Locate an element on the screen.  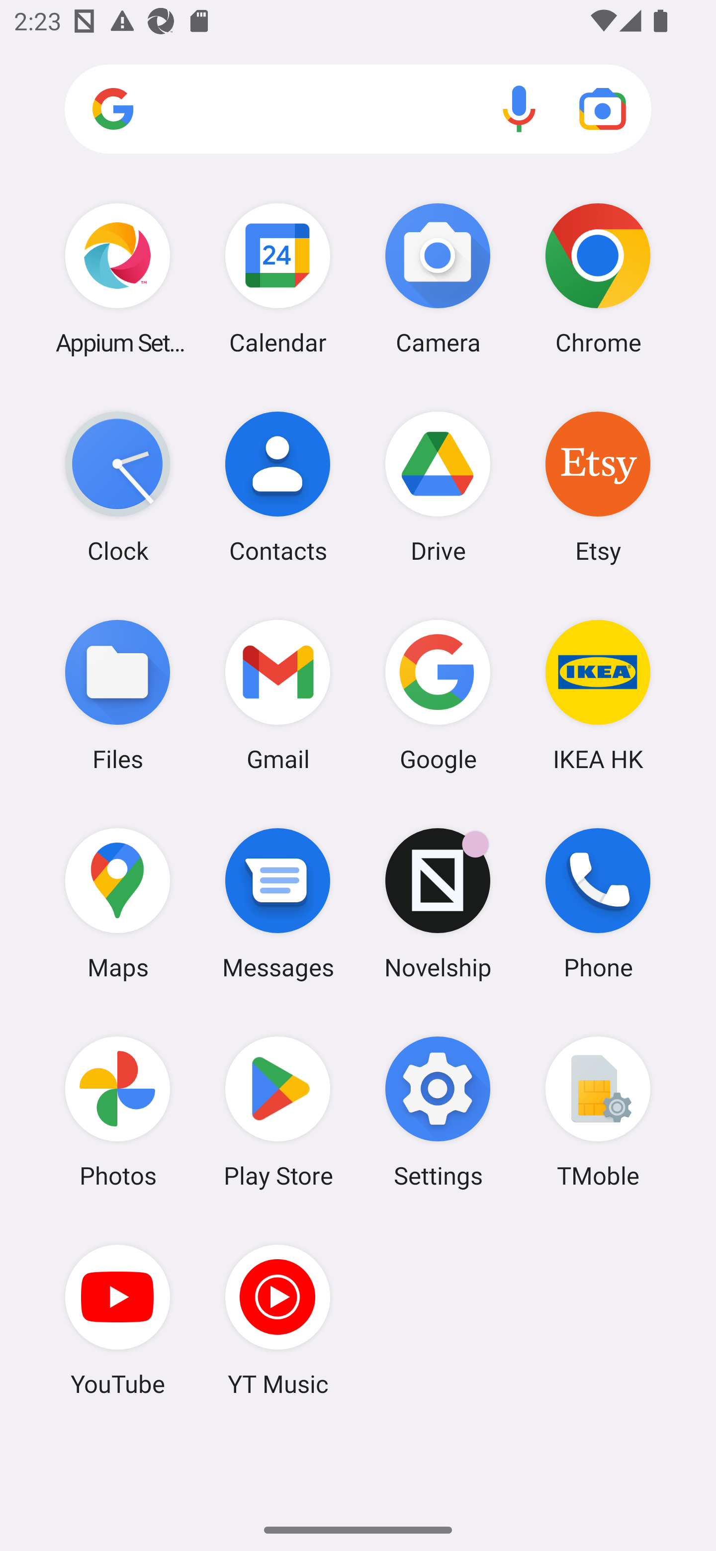
Appium Settings is located at coordinates (117, 278).